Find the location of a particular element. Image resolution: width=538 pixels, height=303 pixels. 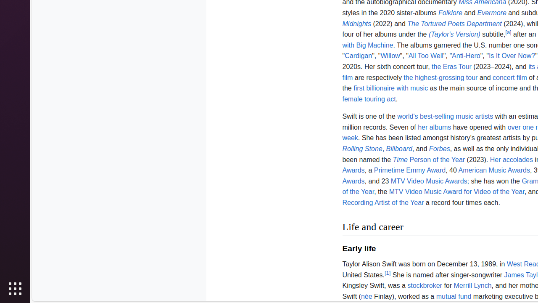

Show Applications is located at coordinates (15, 289).